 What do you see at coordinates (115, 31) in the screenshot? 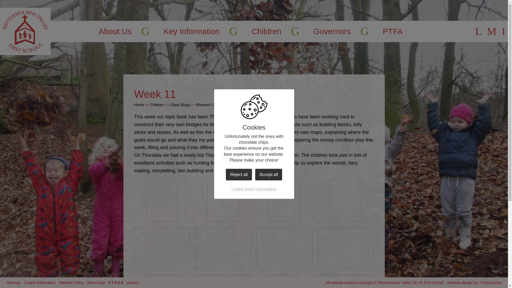
I see `About Us` at bounding box center [115, 31].